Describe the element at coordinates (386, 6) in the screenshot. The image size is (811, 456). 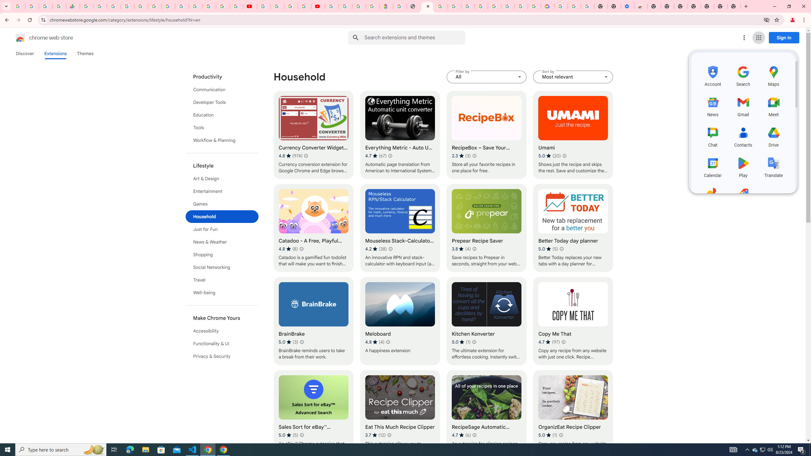
I see `Atour Hotel - Google hotels` at that location.